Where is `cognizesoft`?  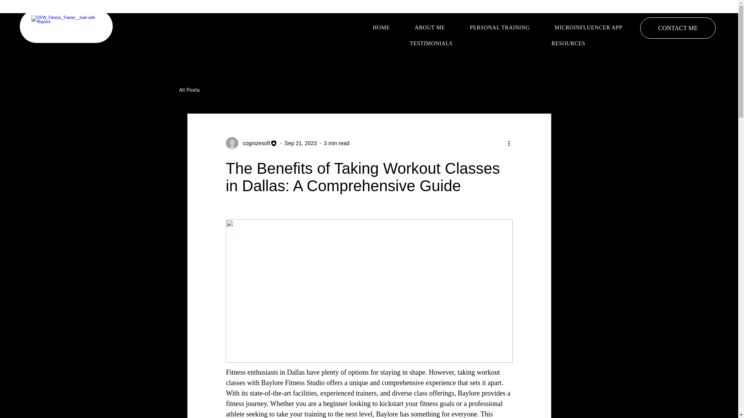
cognizesoft is located at coordinates (254, 143).